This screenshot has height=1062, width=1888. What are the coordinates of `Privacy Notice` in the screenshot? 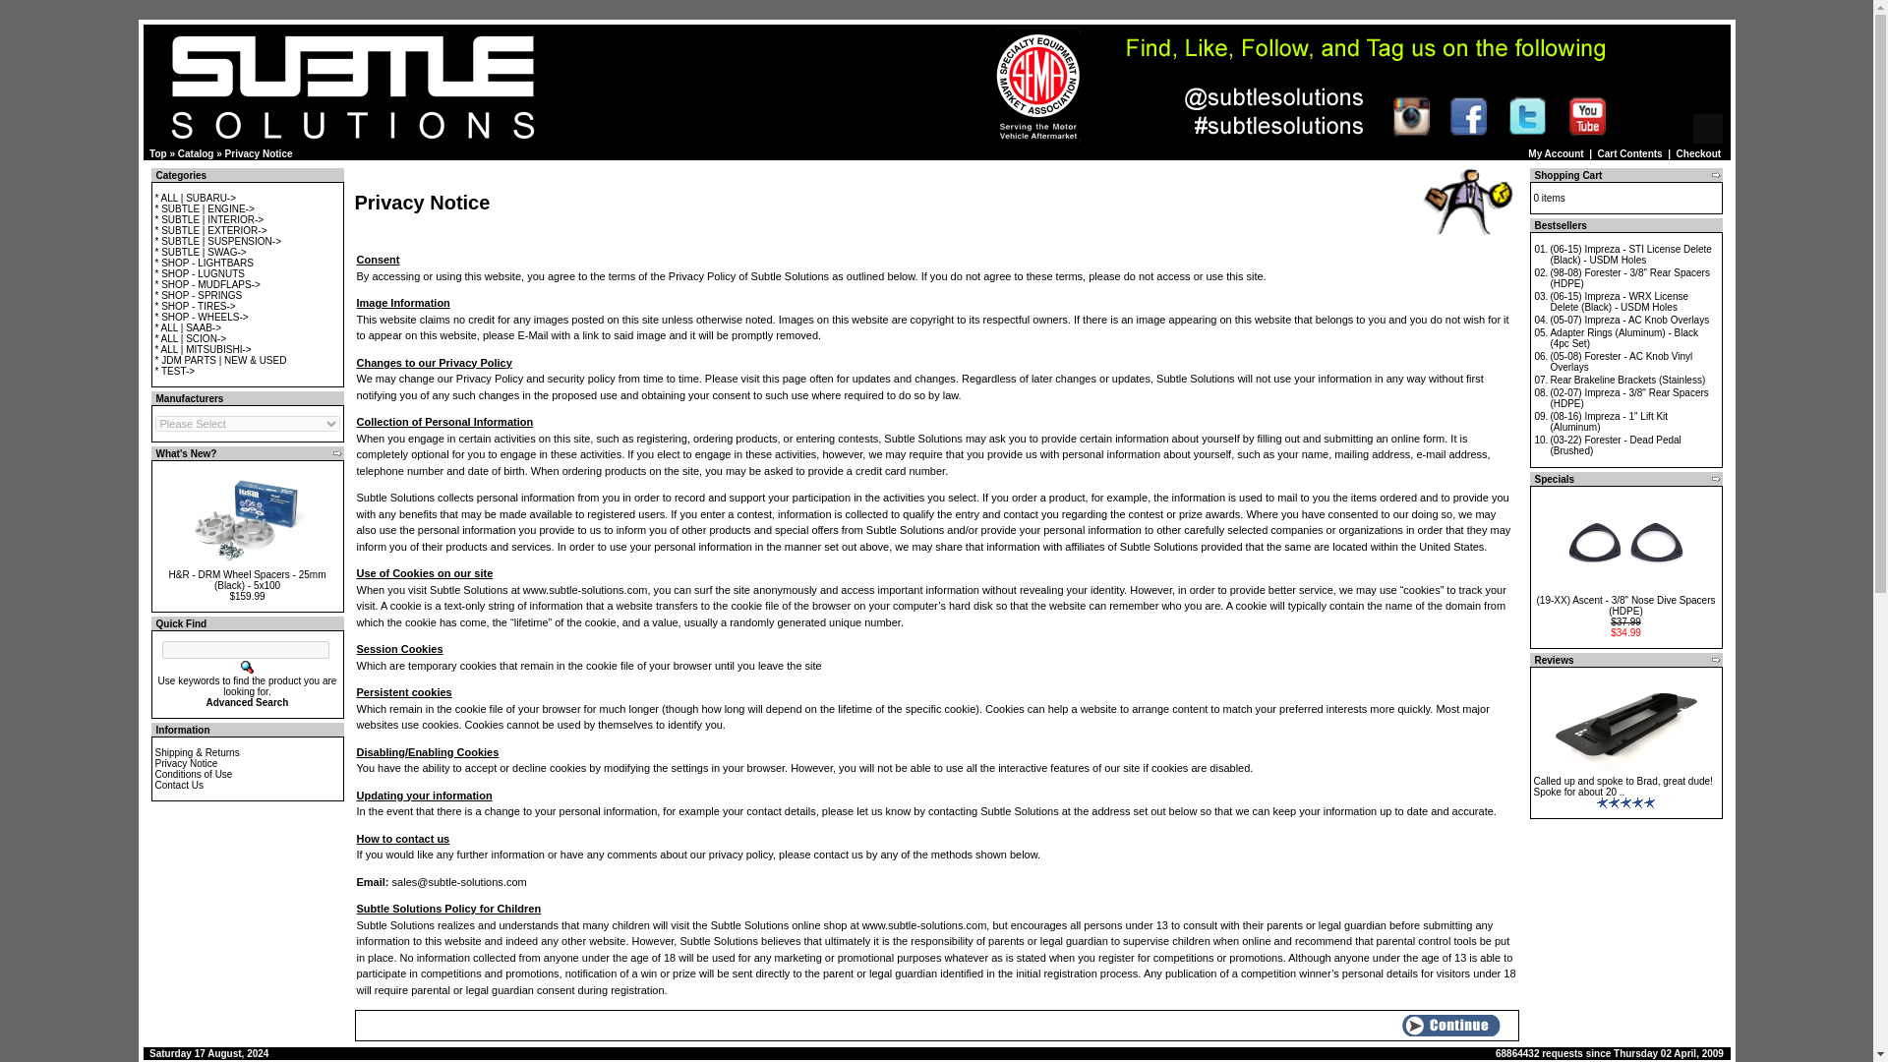 It's located at (258, 153).